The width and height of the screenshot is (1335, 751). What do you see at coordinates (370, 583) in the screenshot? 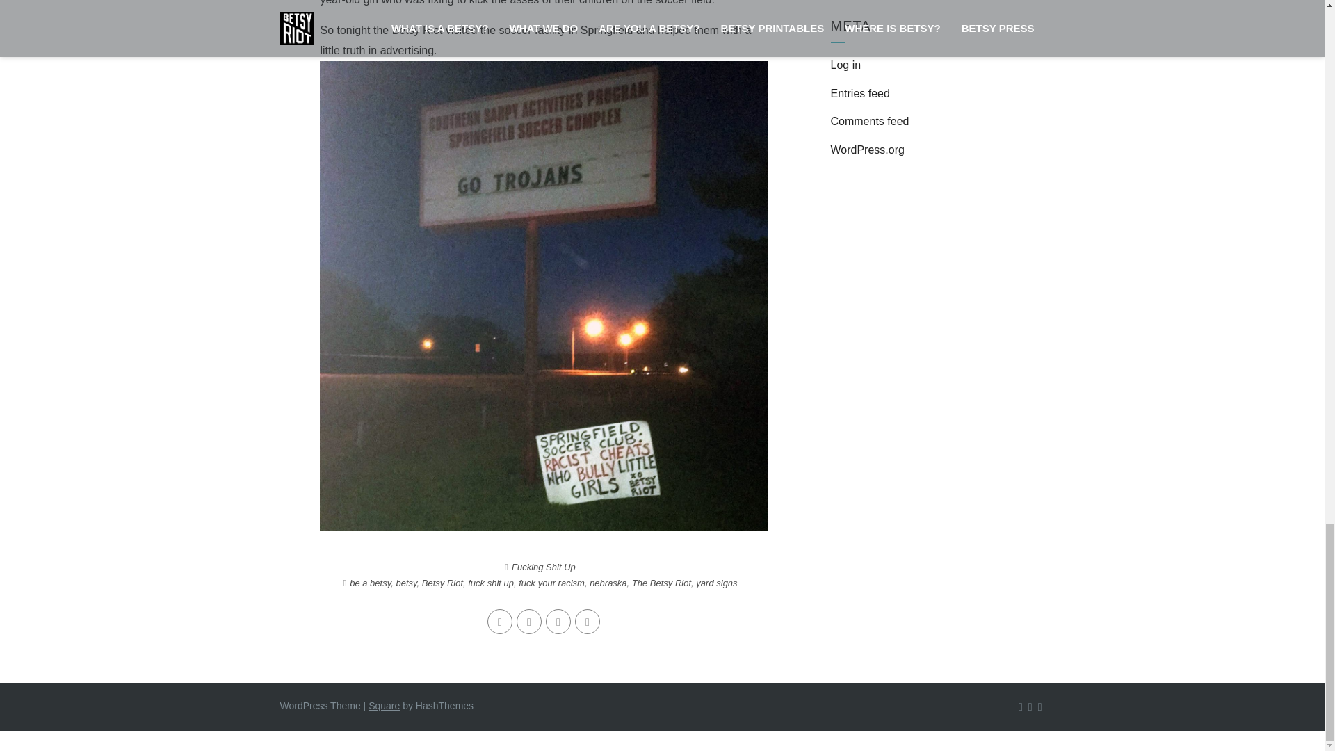
I see `be a betsy` at bounding box center [370, 583].